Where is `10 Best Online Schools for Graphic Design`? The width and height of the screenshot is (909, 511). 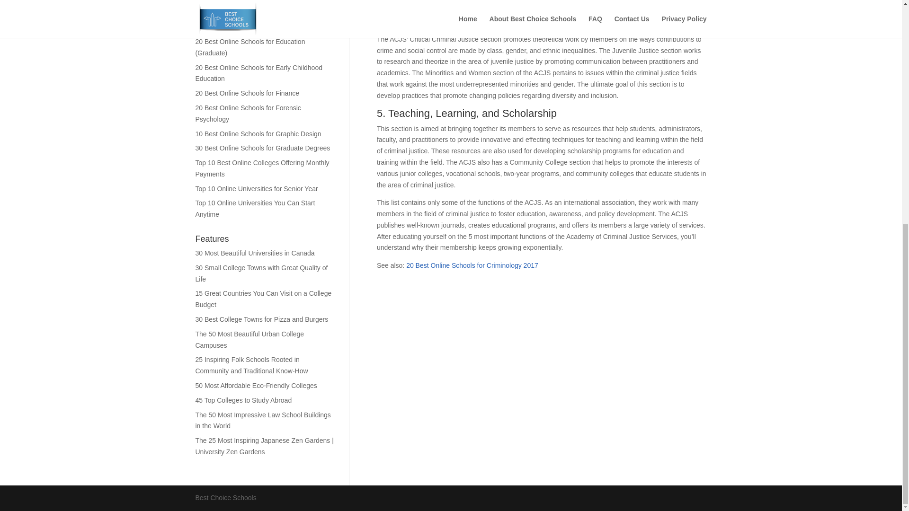
10 Best Online Schools for Graphic Design is located at coordinates (258, 133).